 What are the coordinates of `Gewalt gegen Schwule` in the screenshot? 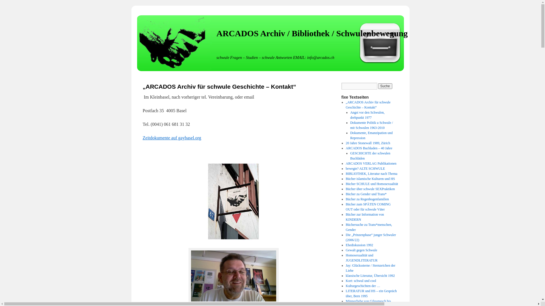 It's located at (362, 250).